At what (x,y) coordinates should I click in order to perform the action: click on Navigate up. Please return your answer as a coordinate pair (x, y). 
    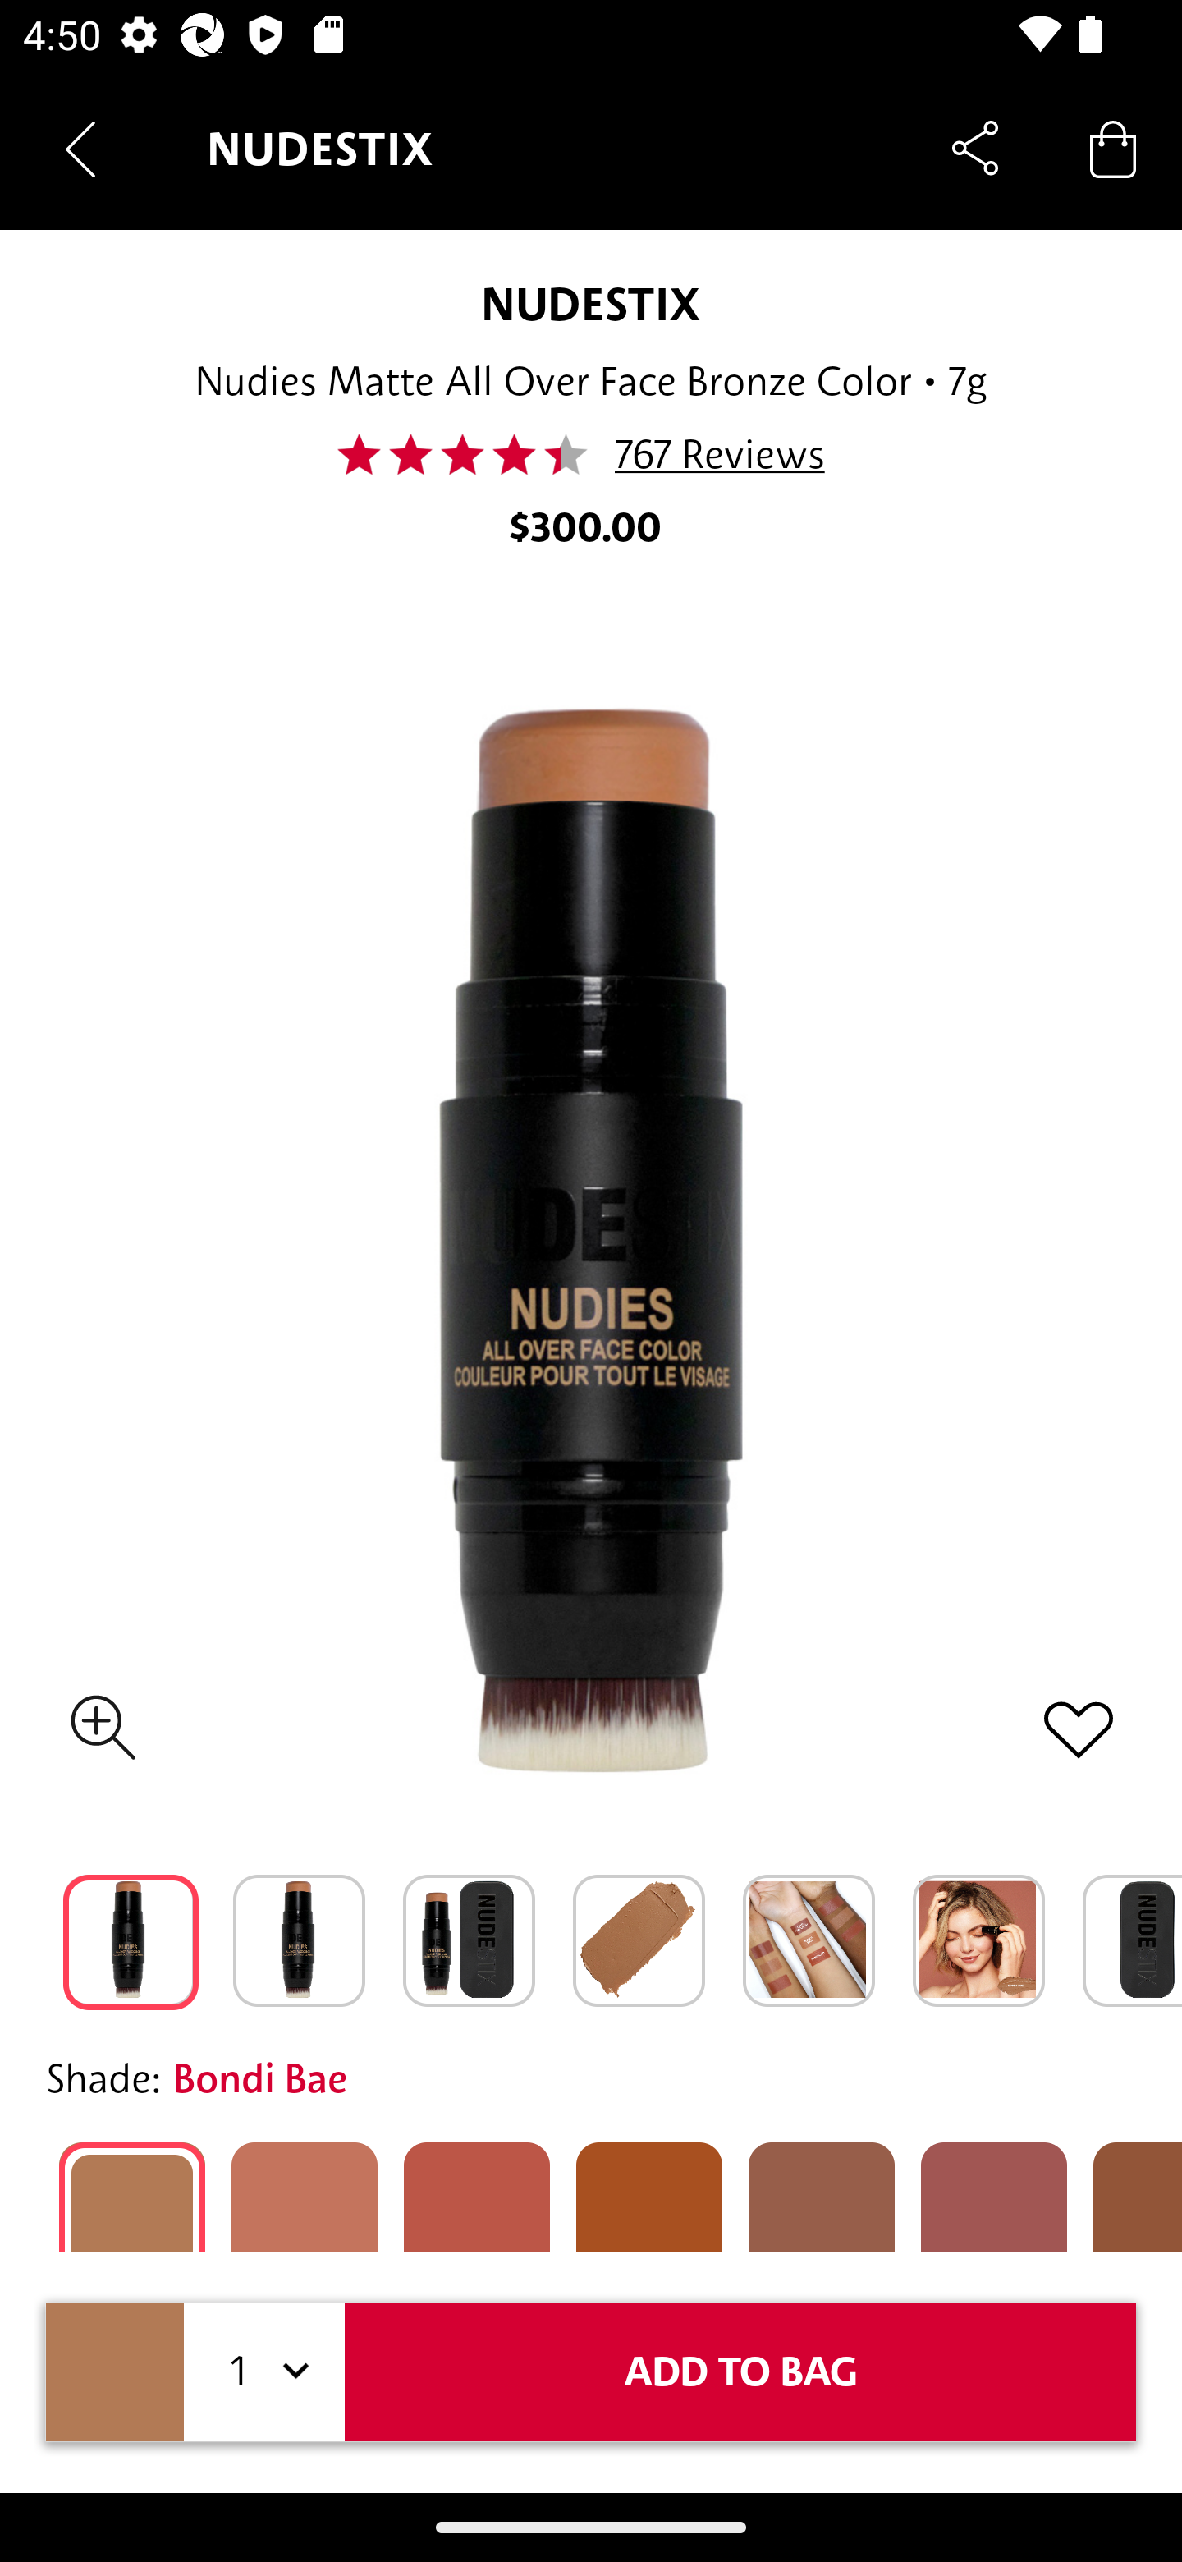
    Looking at the image, I should click on (80, 149).